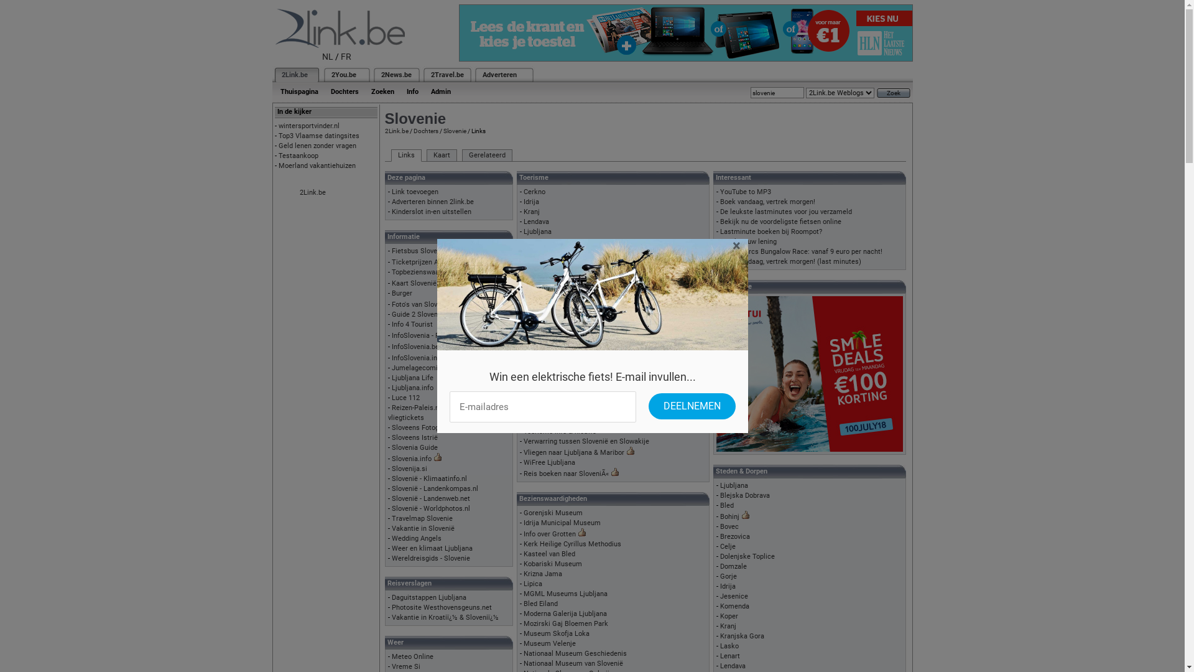  Describe the element at coordinates (572, 544) in the screenshot. I see `Kerk Heilige Cyrillus Methodius` at that location.